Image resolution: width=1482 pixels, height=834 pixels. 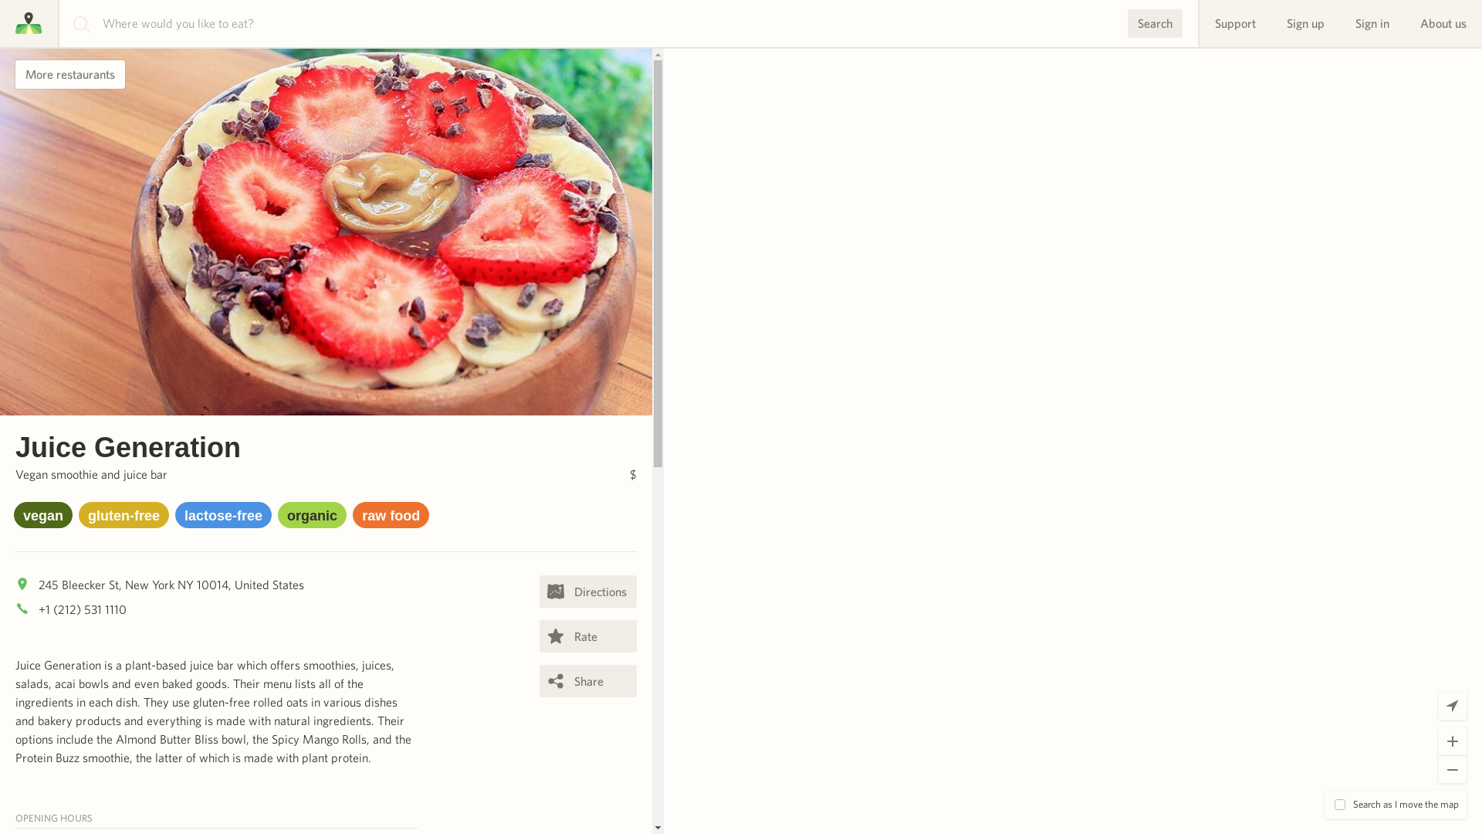 I want to click on Share, so click(x=588, y=680).